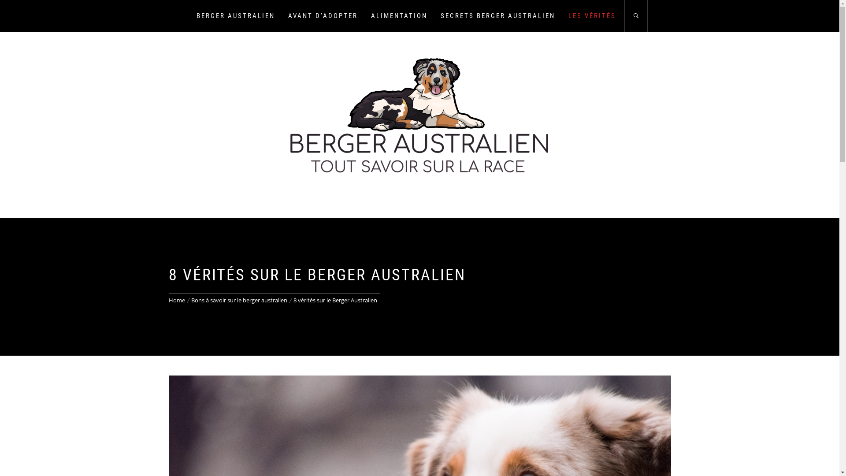 The height and width of the screenshot is (476, 846). I want to click on BERGER AUSTRALIEN, so click(419, 218).